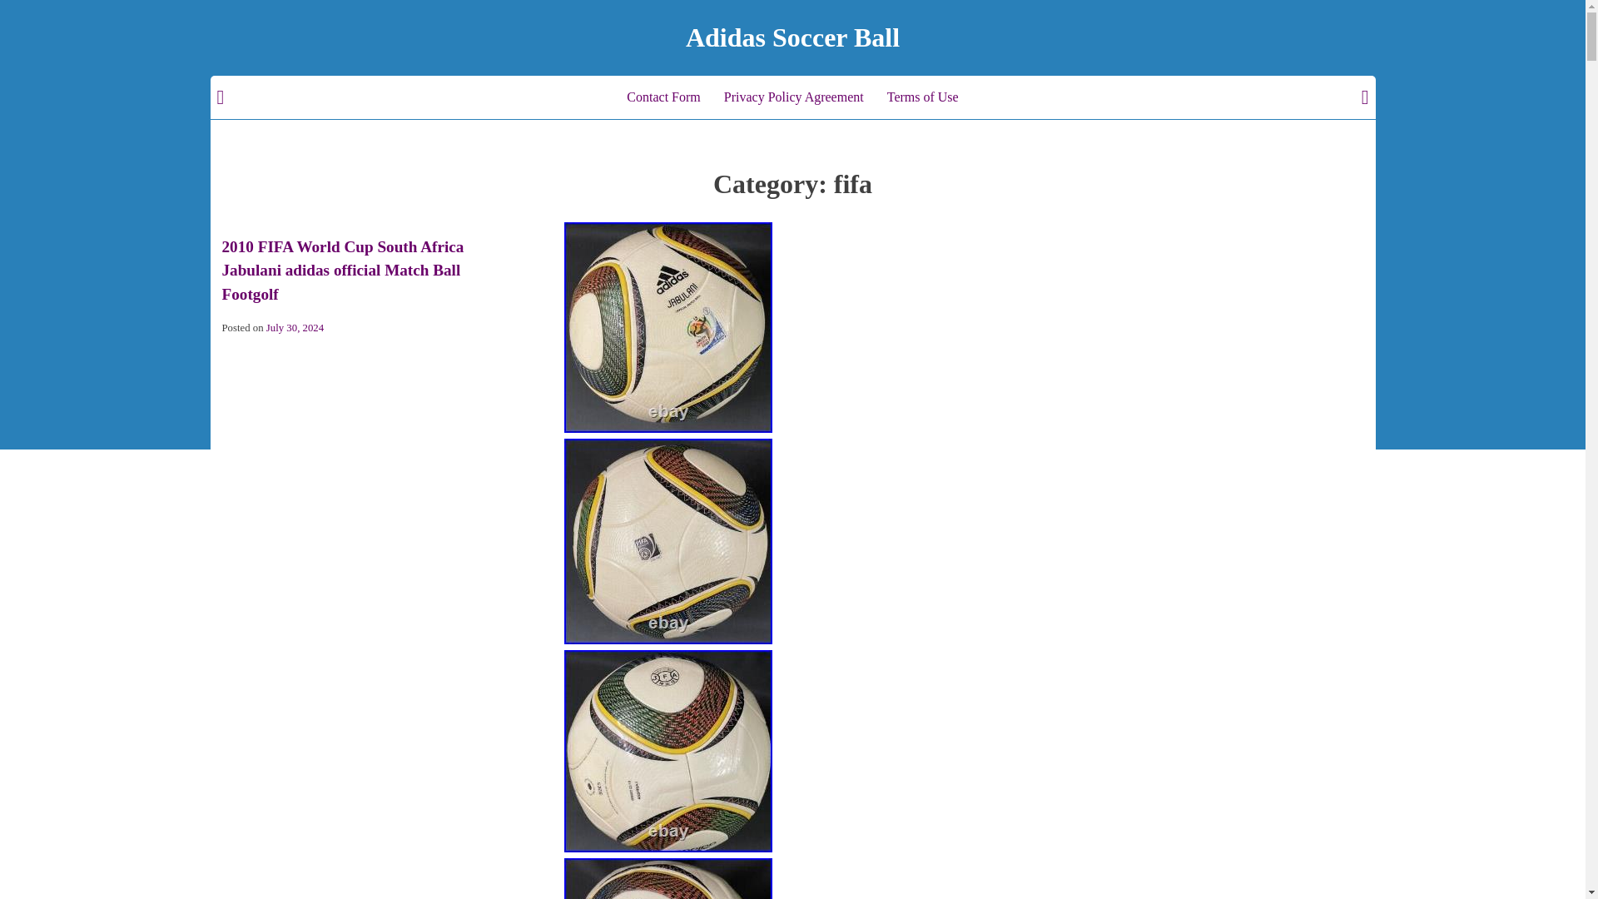 The width and height of the screenshot is (1598, 899). What do you see at coordinates (663, 97) in the screenshot?
I see `Contact Form` at bounding box center [663, 97].